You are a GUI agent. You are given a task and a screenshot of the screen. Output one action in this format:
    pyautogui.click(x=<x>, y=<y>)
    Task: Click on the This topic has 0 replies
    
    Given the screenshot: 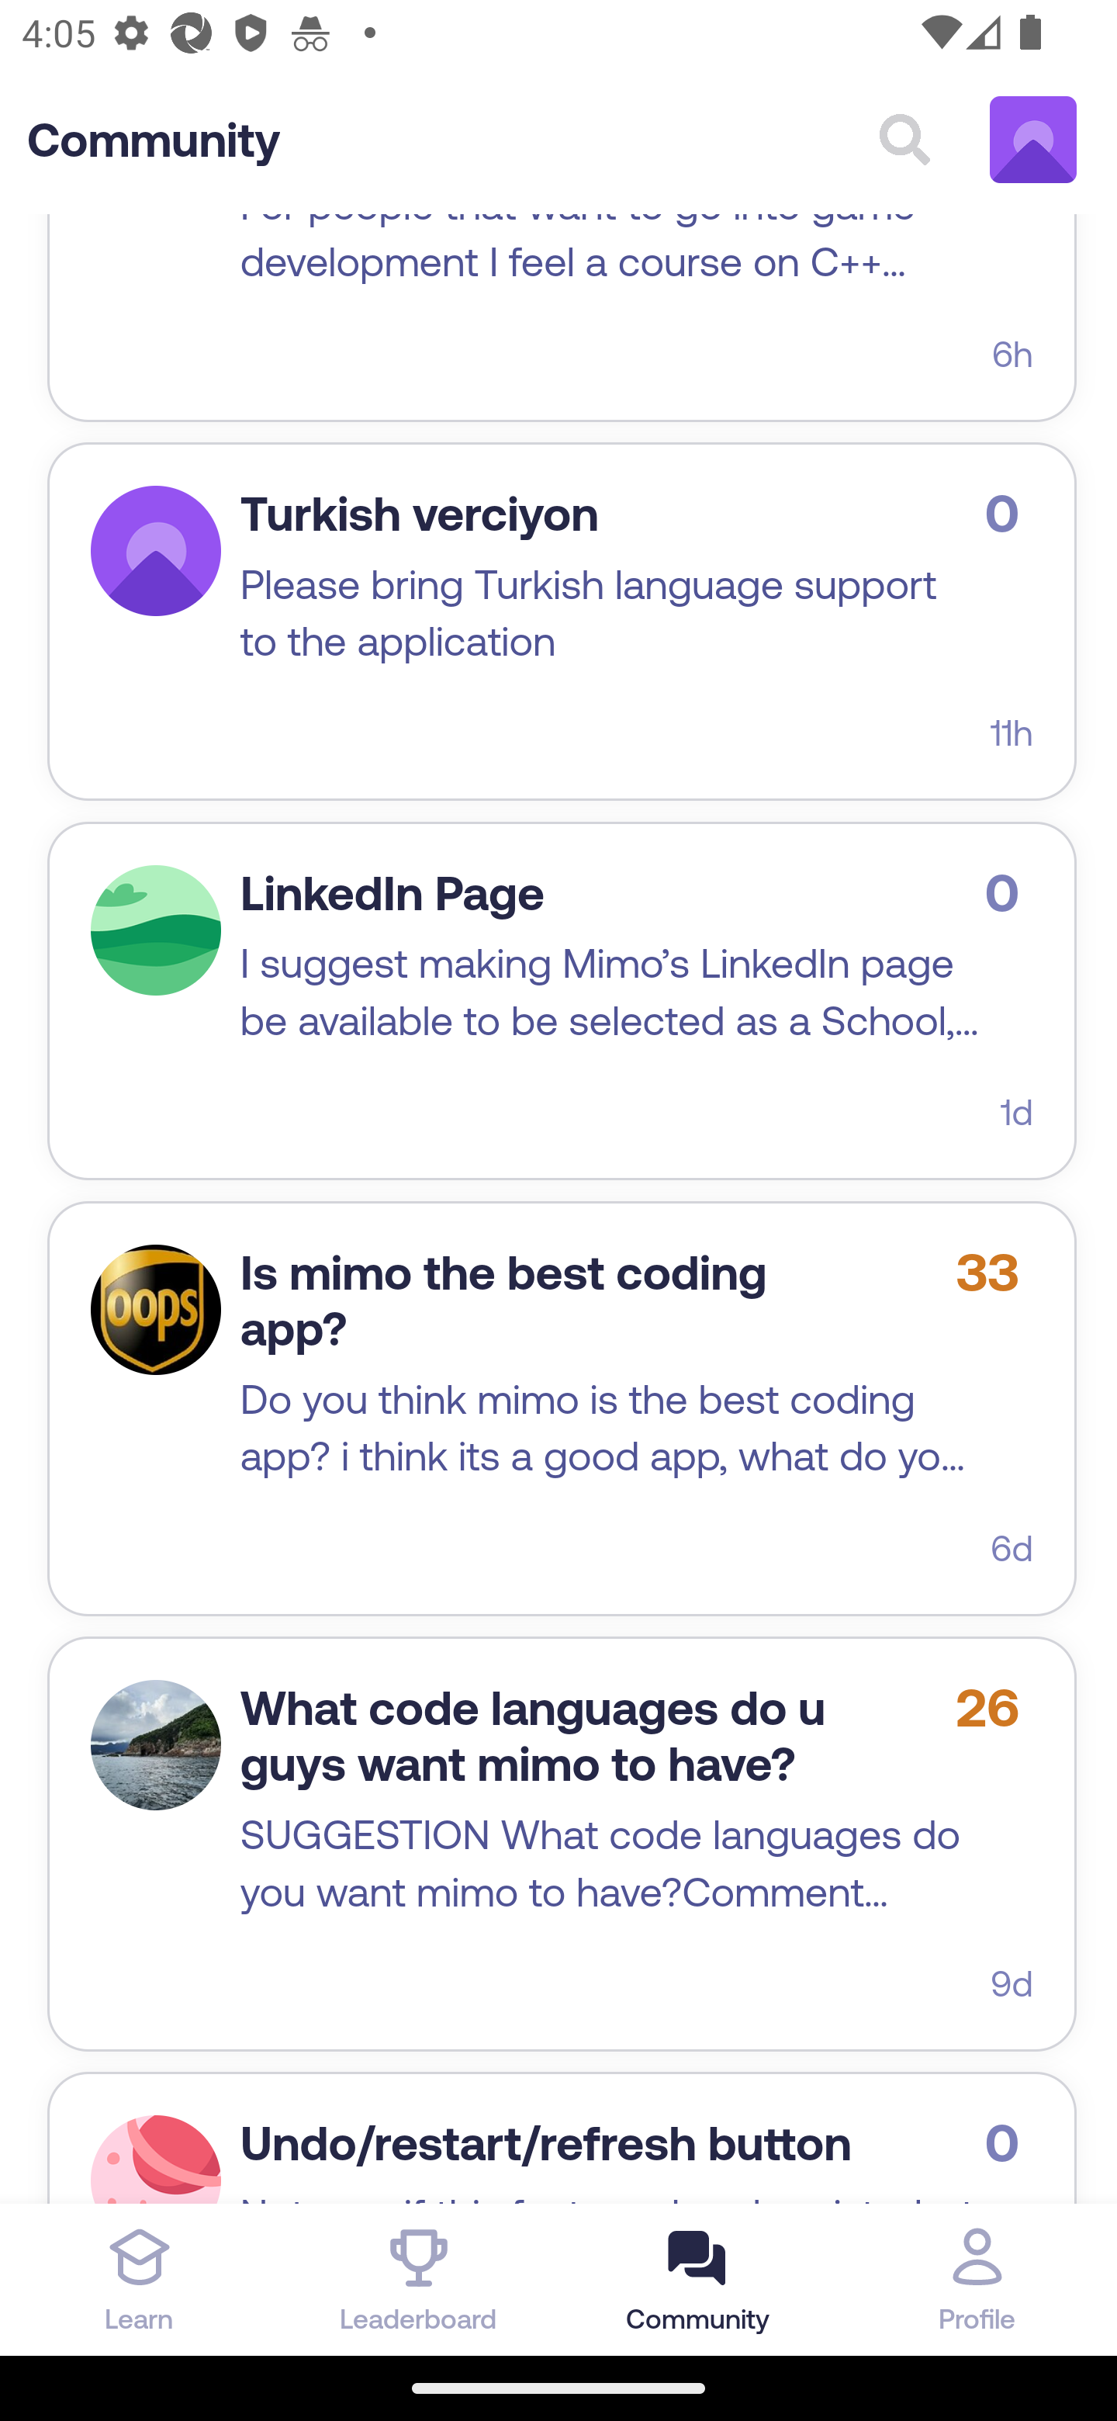 What is the action you would take?
    pyautogui.click(x=1008, y=514)
    